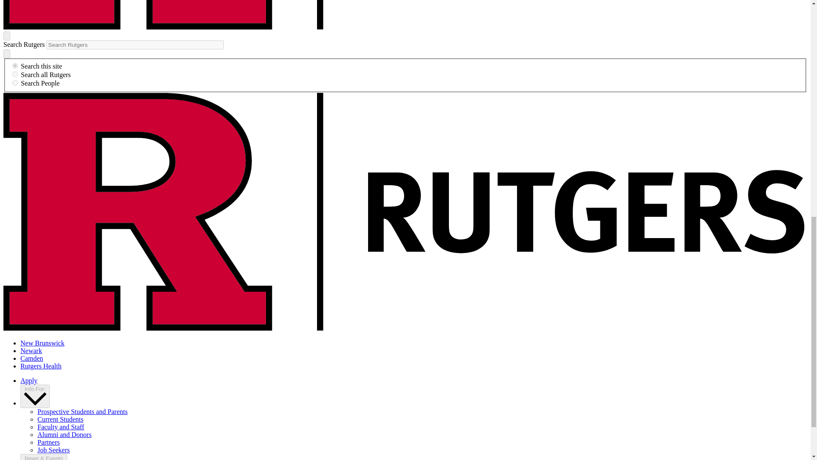 The image size is (817, 460). Describe the element at coordinates (15, 74) in the screenshot. I see `search-all-rutgers` at that location.